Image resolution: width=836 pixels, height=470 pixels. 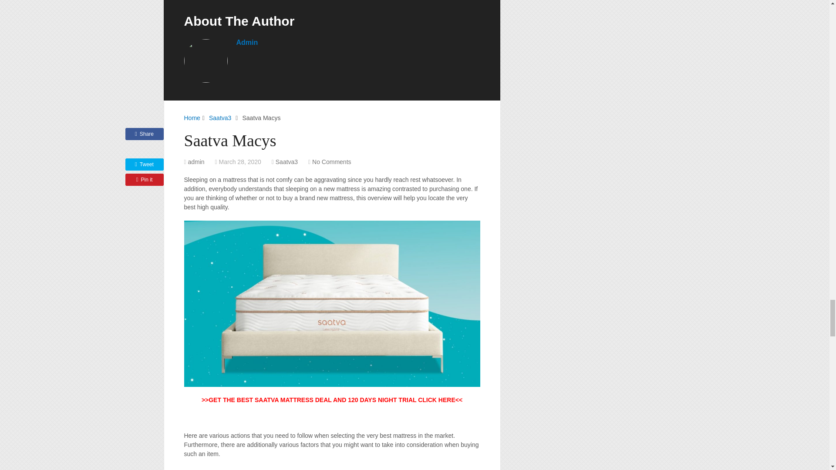 What do you see at coordinates (196, 162) in the screenshot?
I see `admin` at bounding box center [196, 162].